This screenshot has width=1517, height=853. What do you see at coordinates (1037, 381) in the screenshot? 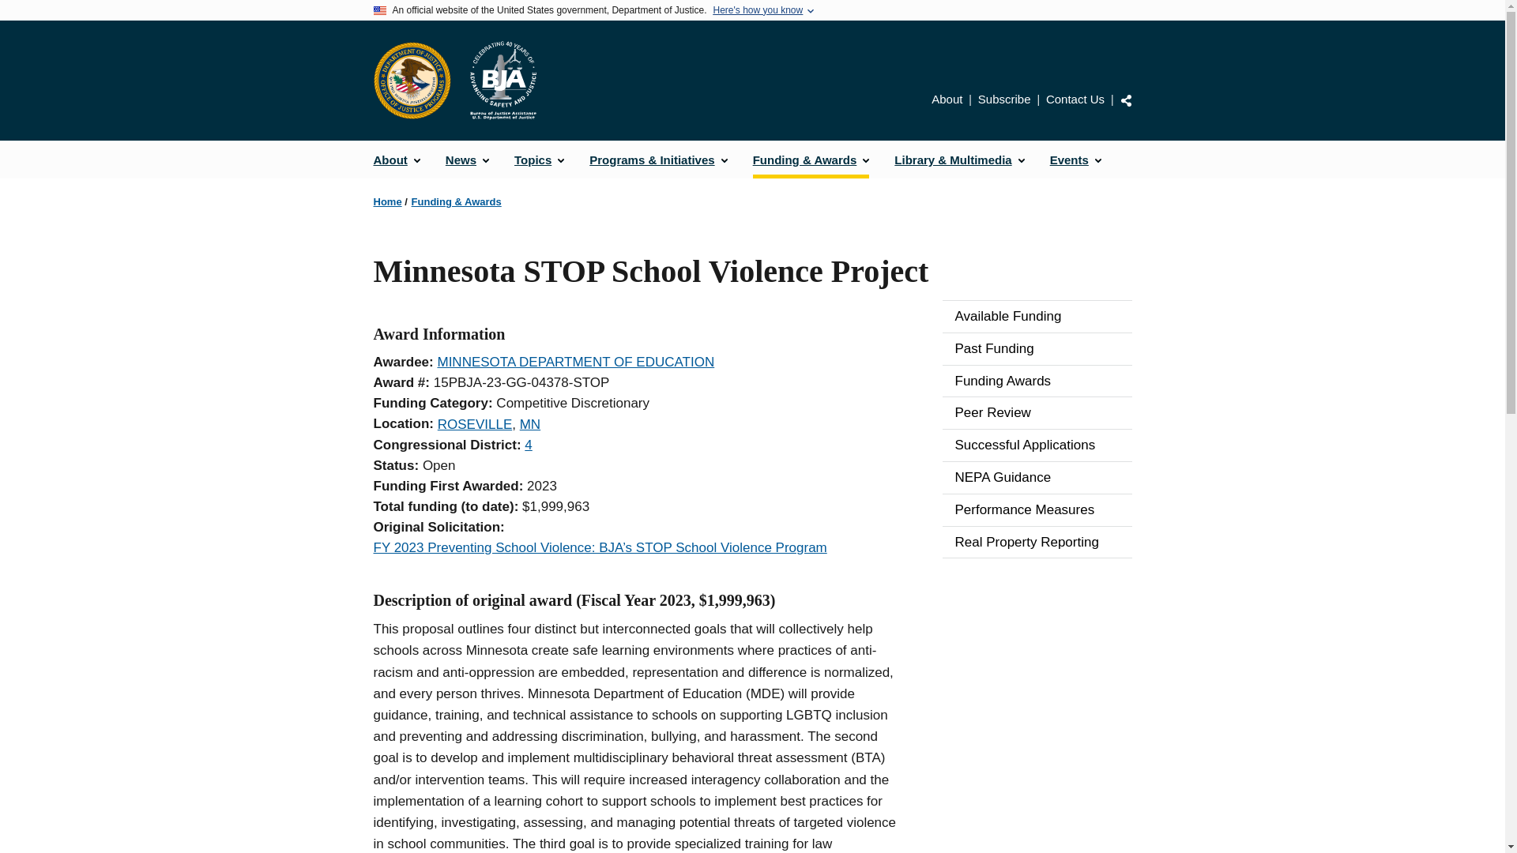
I see `Funding Awards` at bounding box center [1037, 381].